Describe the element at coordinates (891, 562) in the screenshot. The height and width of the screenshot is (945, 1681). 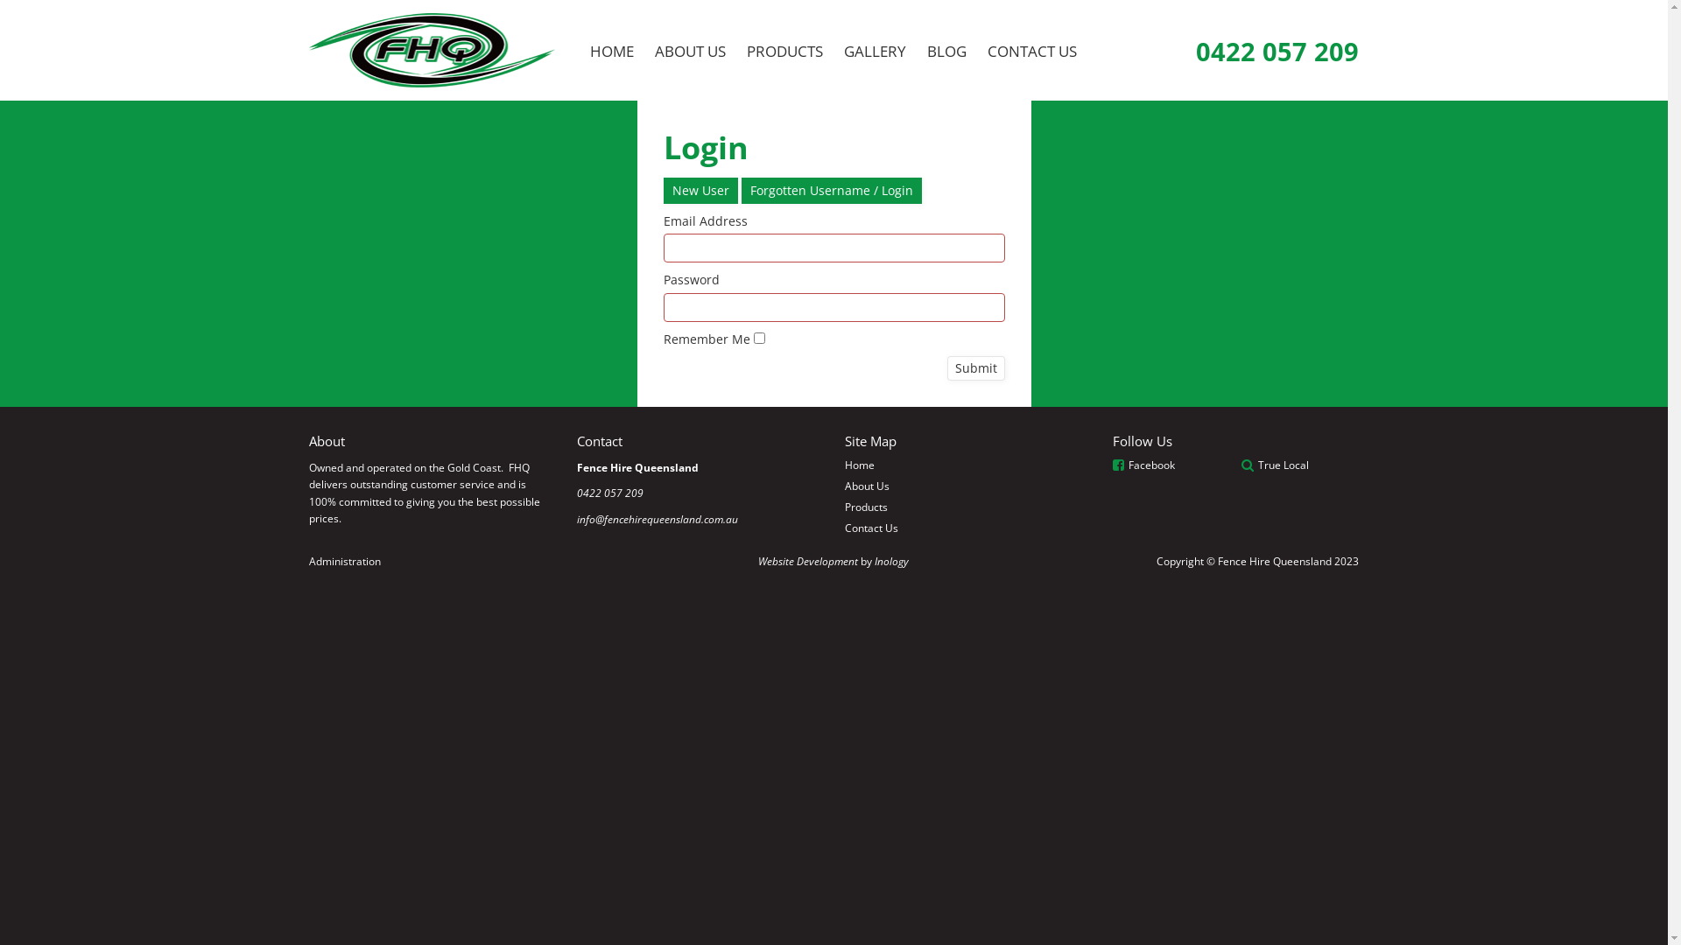
I see `Inology` at that location.